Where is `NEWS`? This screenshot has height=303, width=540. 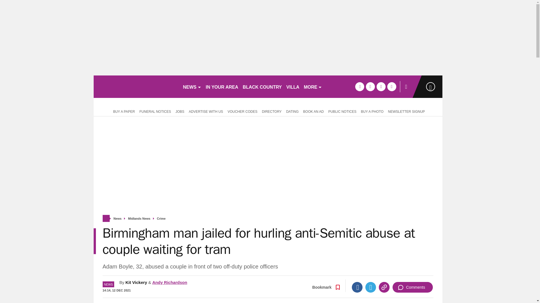
NEWS is located at coordinates (192, 86).